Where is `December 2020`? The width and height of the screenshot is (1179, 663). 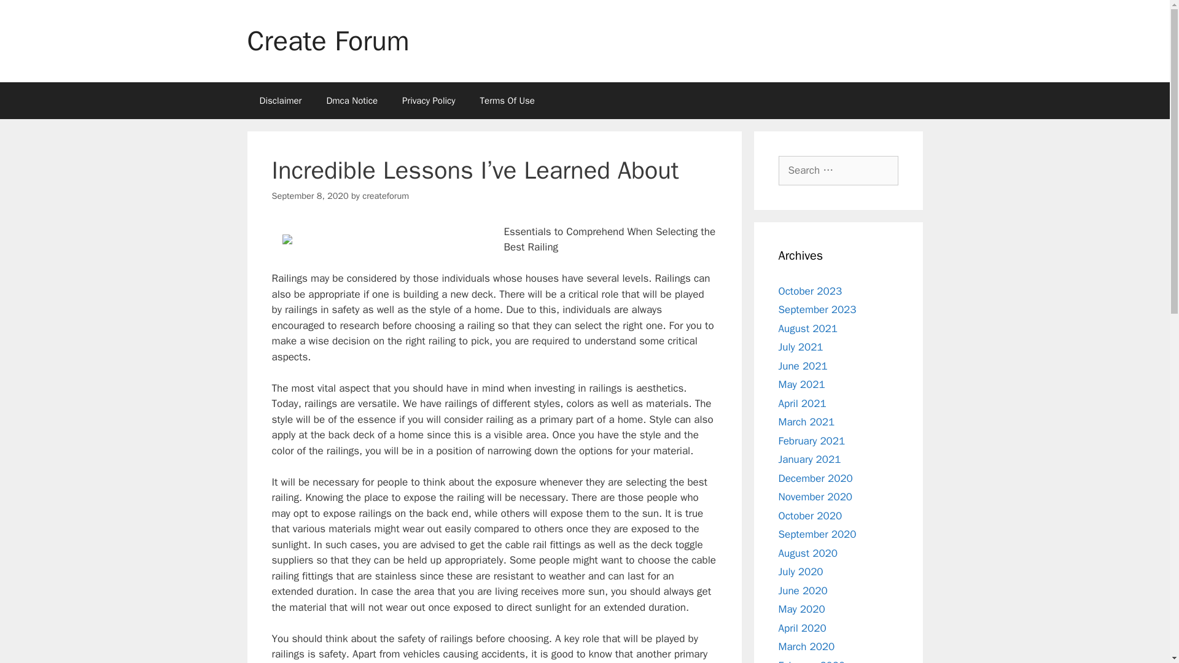 December 2020 is located at coordinates (815, 478).